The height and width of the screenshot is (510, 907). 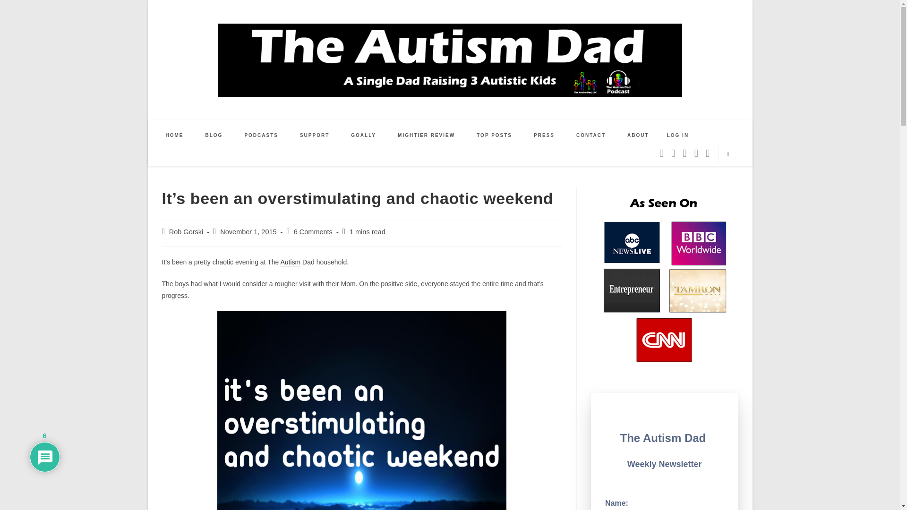 I want to click on GOALLY, so click(x=364, y=135).